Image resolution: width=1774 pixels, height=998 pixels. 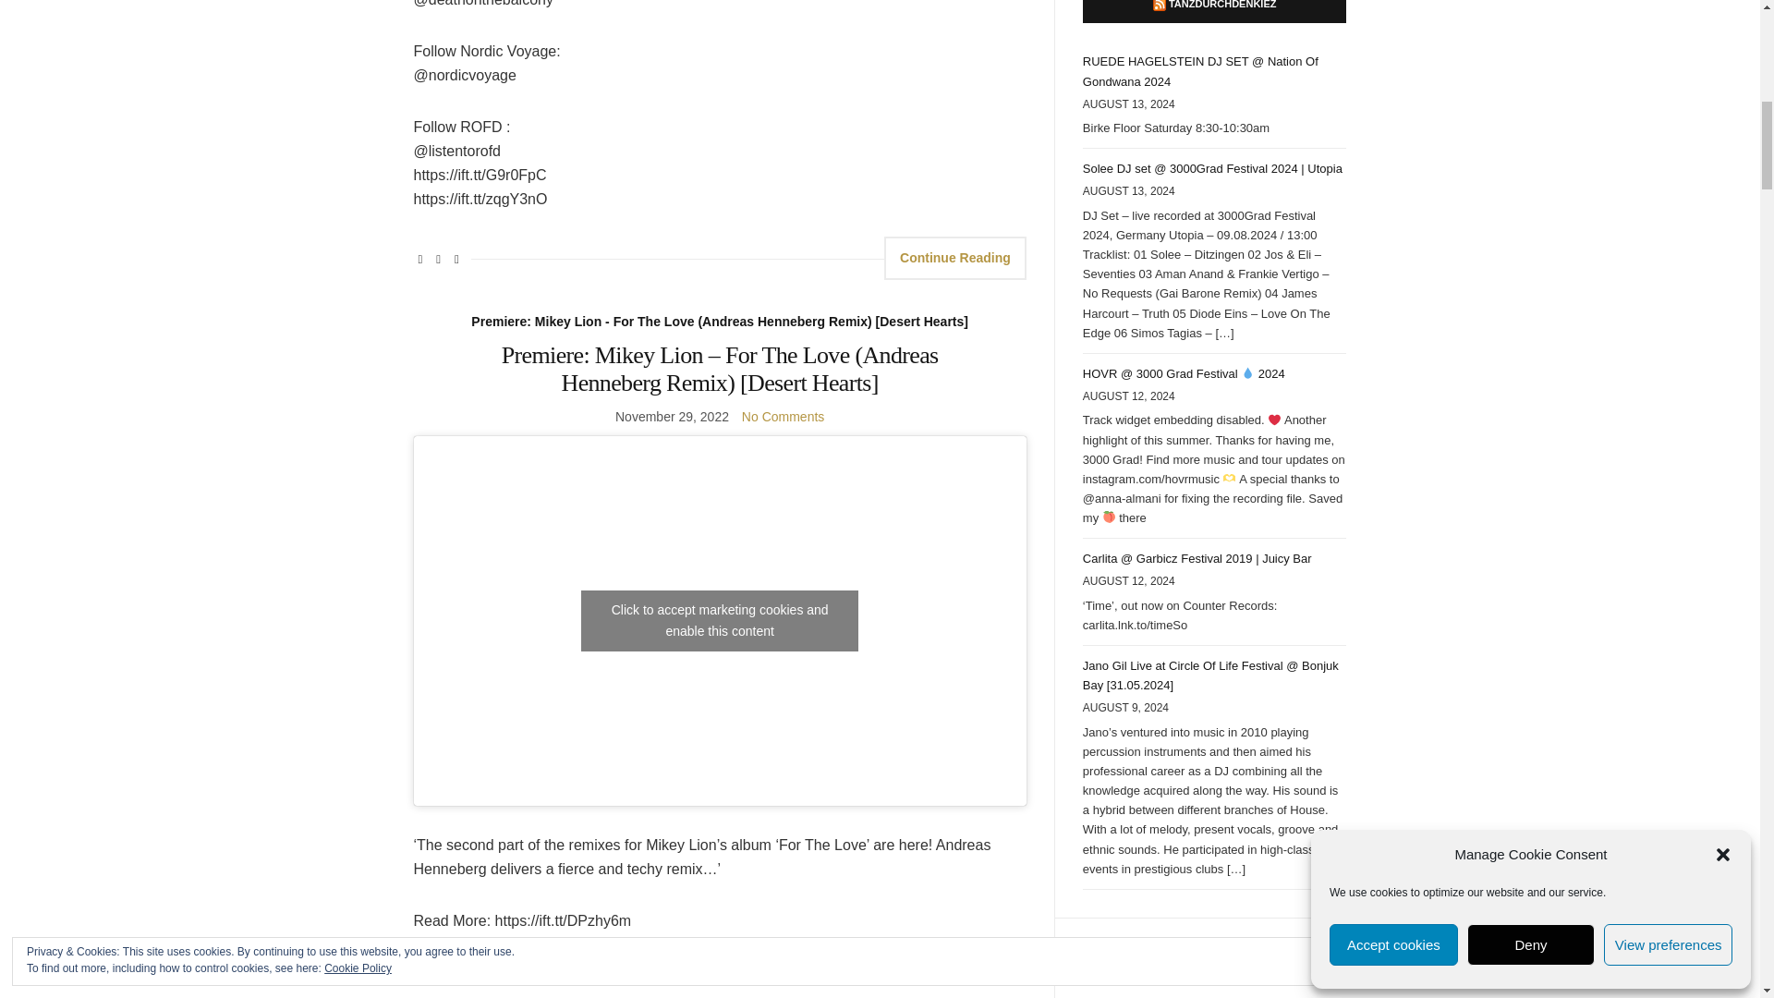 I want to click on Click to accept marketing cookies and enable this content, so click(x=720, y=621).